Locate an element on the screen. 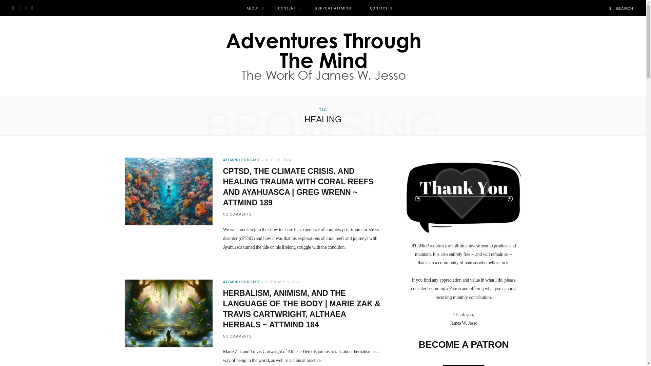 Image resolution: width=651 pixels, height=366 pixels. ABOUT is located at coordinates (255, 8).